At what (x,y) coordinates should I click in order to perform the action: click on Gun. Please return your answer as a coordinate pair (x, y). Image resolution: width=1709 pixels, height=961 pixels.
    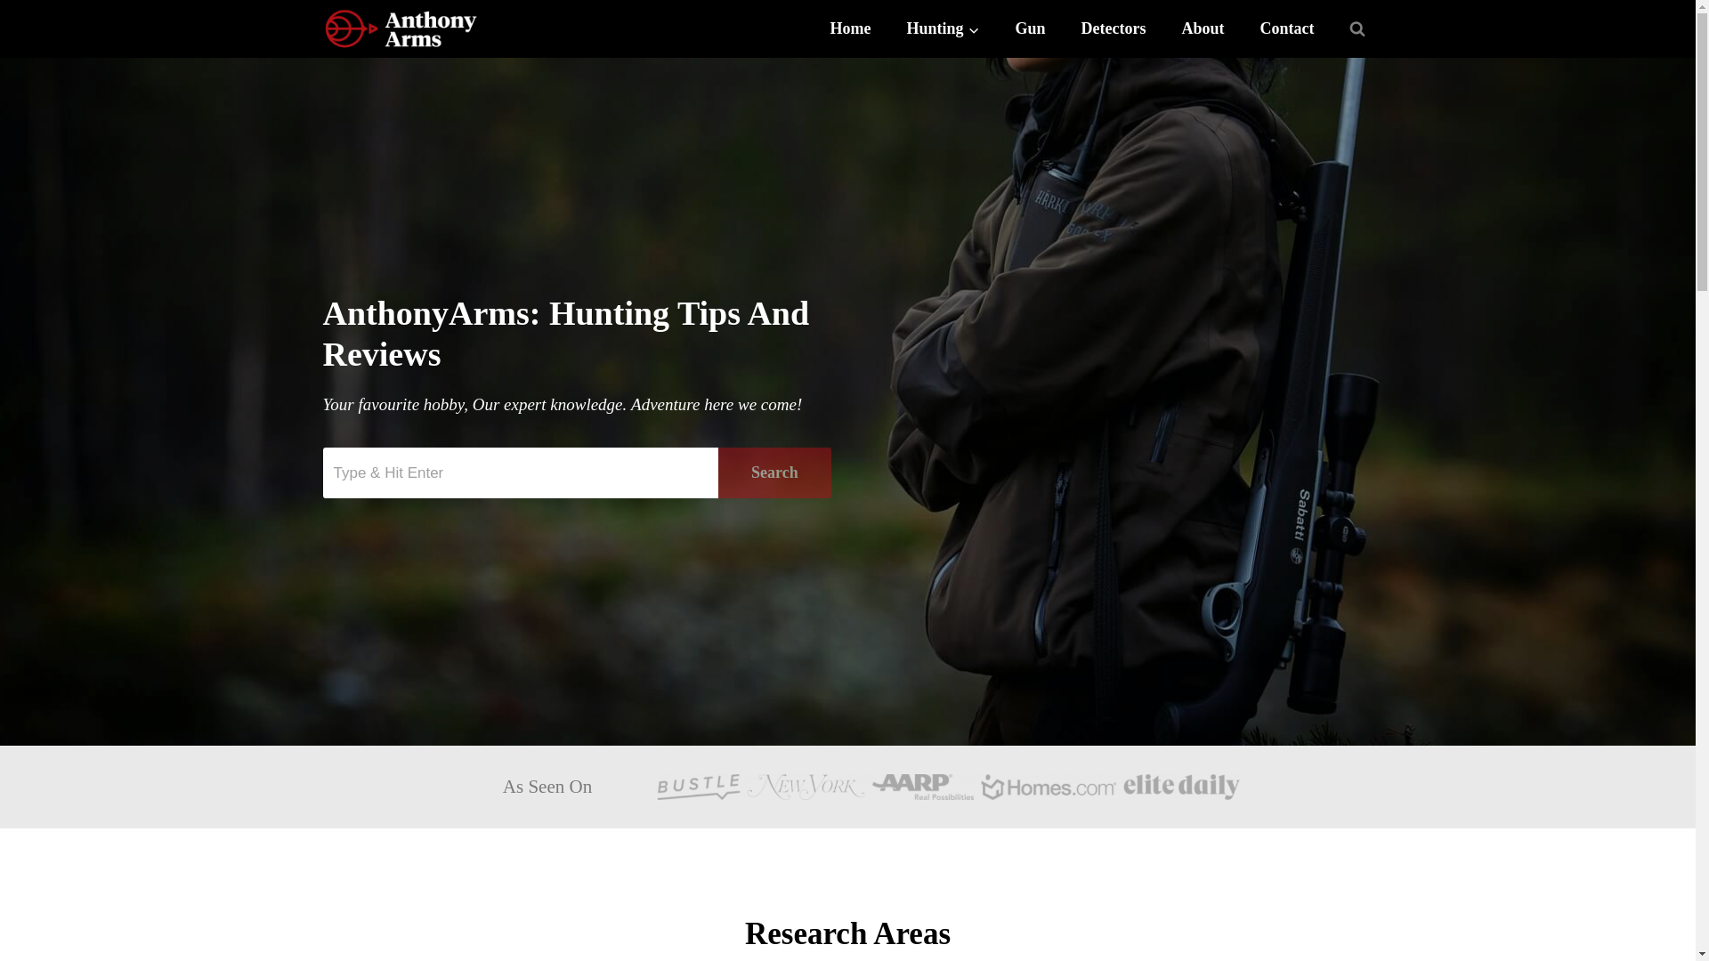
    Looking at the image, I should click on (1029, 28).